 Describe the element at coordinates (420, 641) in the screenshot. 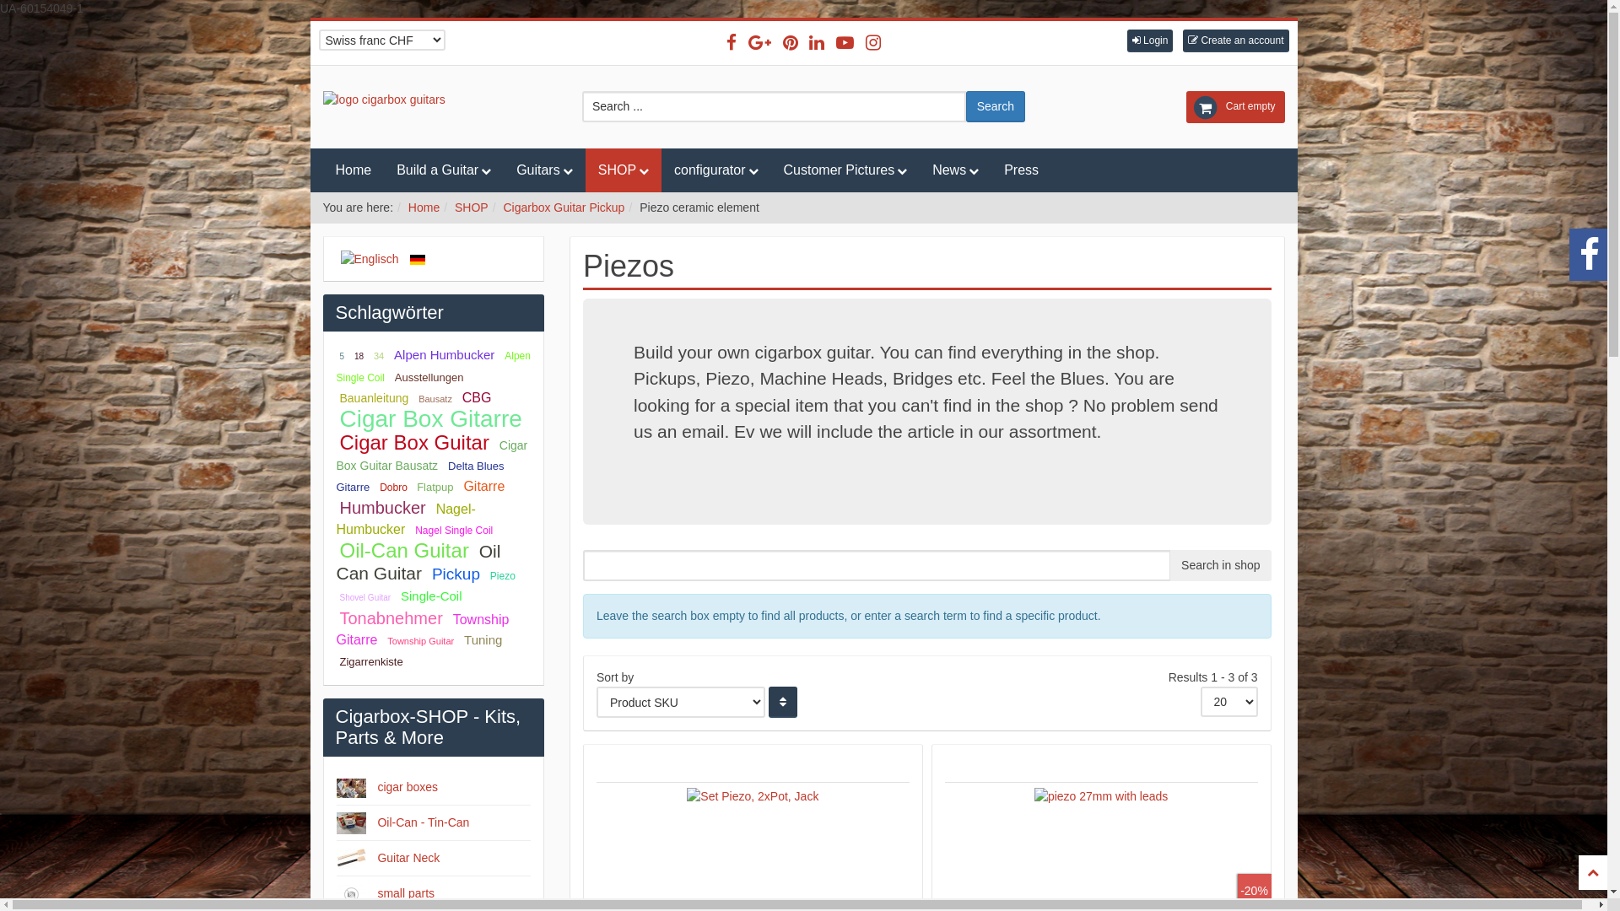

I see `Township Guitar` at that location.